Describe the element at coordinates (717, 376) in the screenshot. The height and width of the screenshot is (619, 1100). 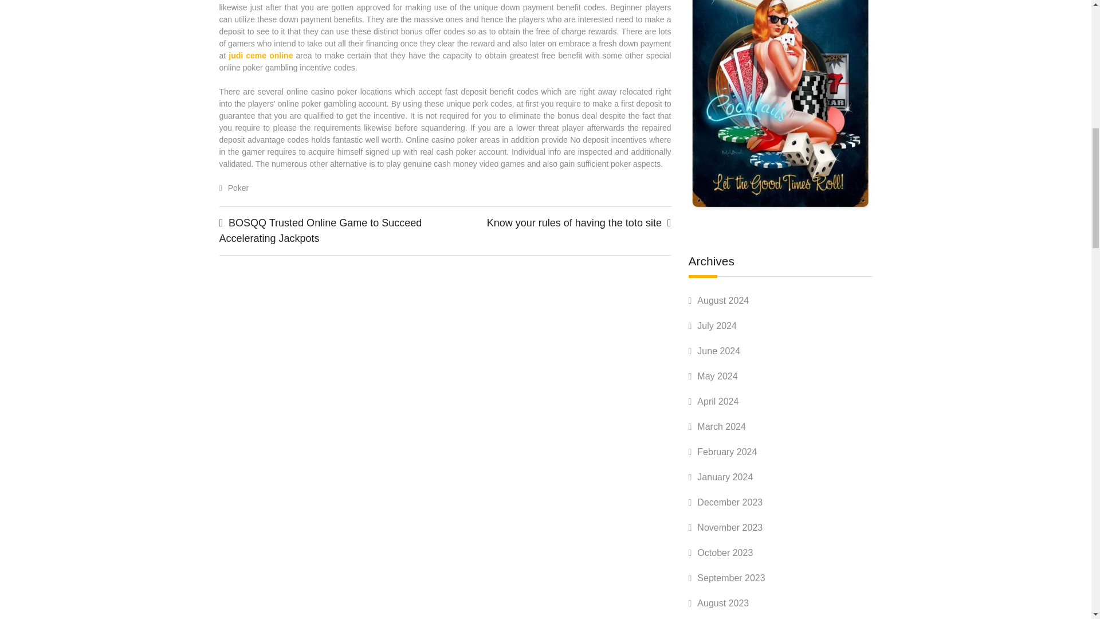
I see `May 2024` at that location.